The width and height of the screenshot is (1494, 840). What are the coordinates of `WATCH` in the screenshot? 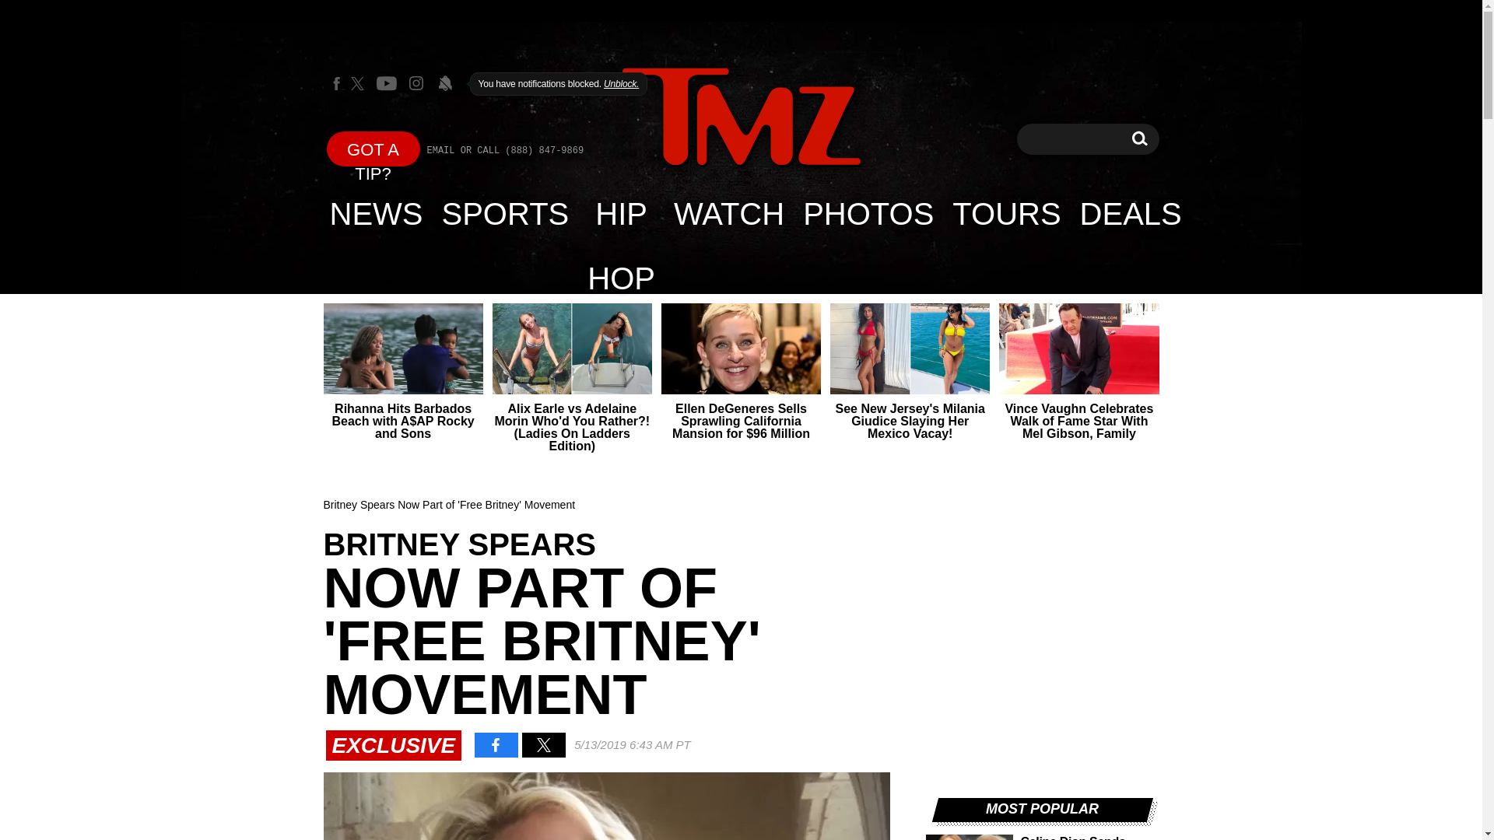 It's located at (868, 213).